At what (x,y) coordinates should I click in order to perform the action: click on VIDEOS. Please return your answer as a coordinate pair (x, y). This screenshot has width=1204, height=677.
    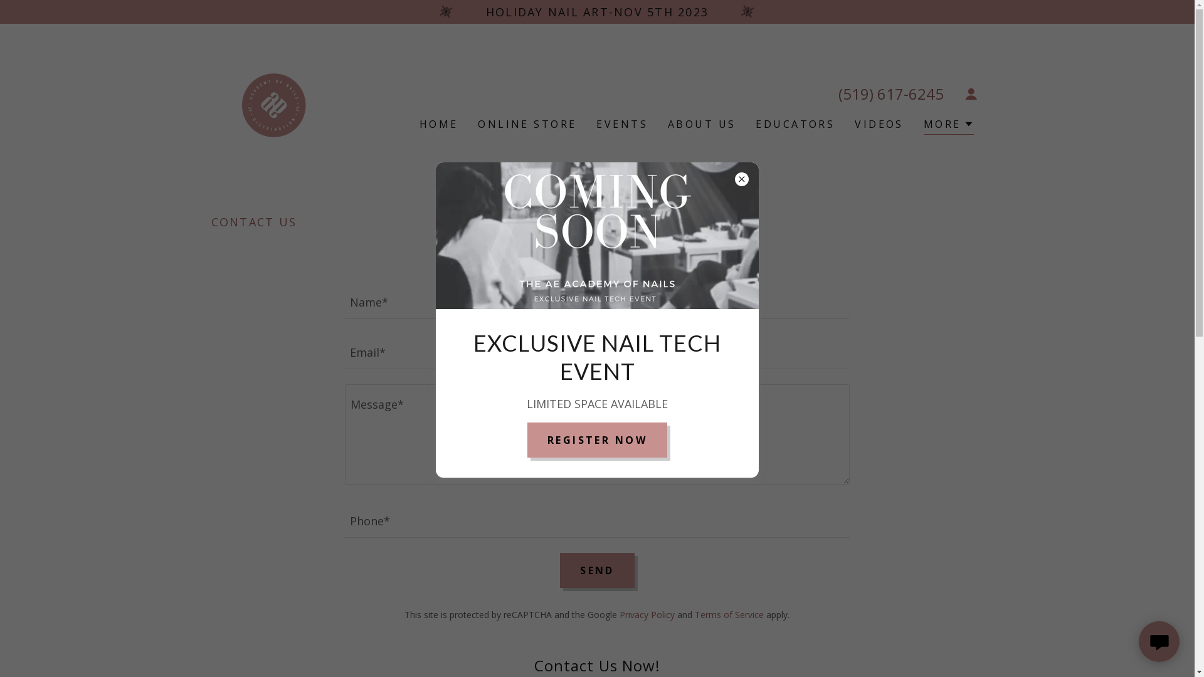
    Looking at the image, I should click on (879, 124).